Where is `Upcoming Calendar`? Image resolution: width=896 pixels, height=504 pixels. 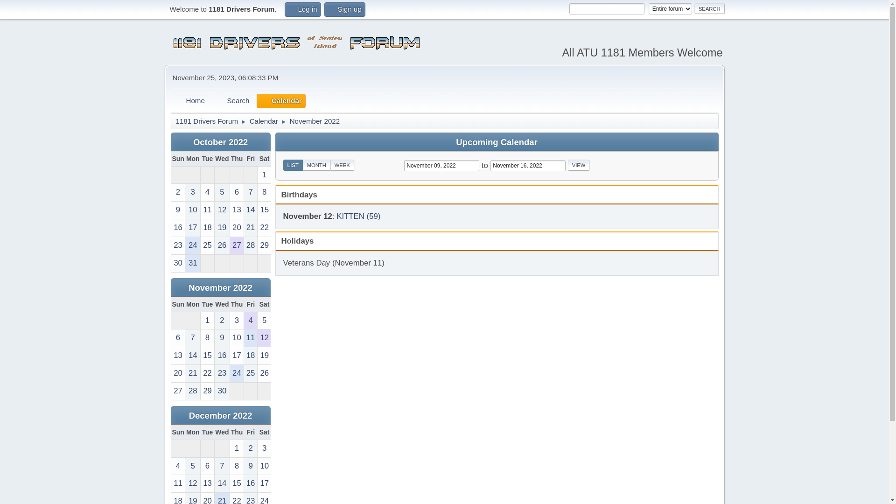 Upcoming Calendar is located at coordinates (497, 142).